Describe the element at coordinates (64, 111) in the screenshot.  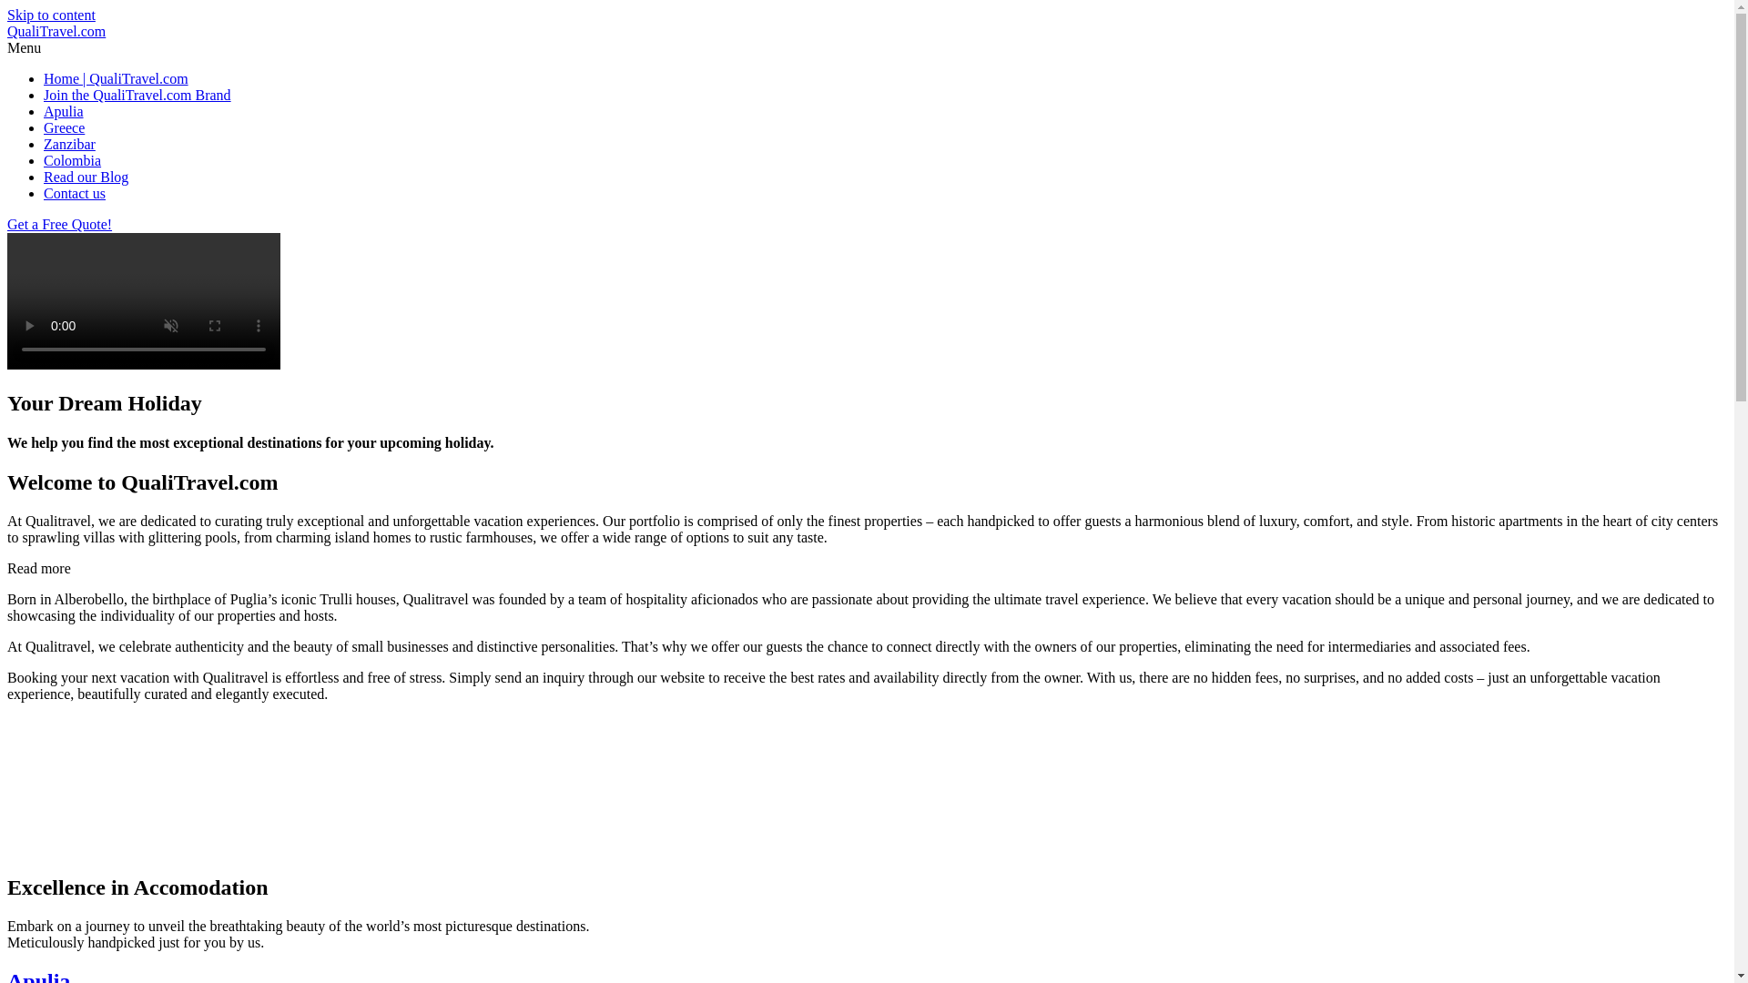
I see `Apulia` at that location.